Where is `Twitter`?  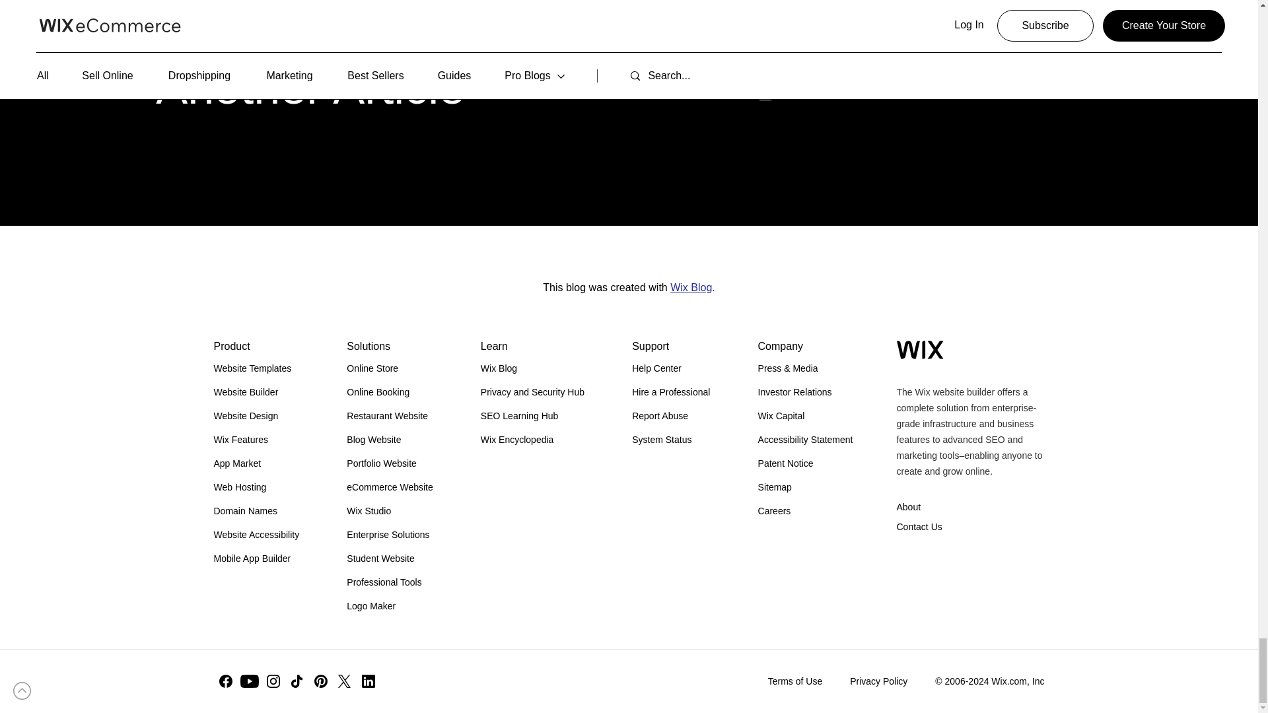
Twitter is located at coordinates (344, 681).